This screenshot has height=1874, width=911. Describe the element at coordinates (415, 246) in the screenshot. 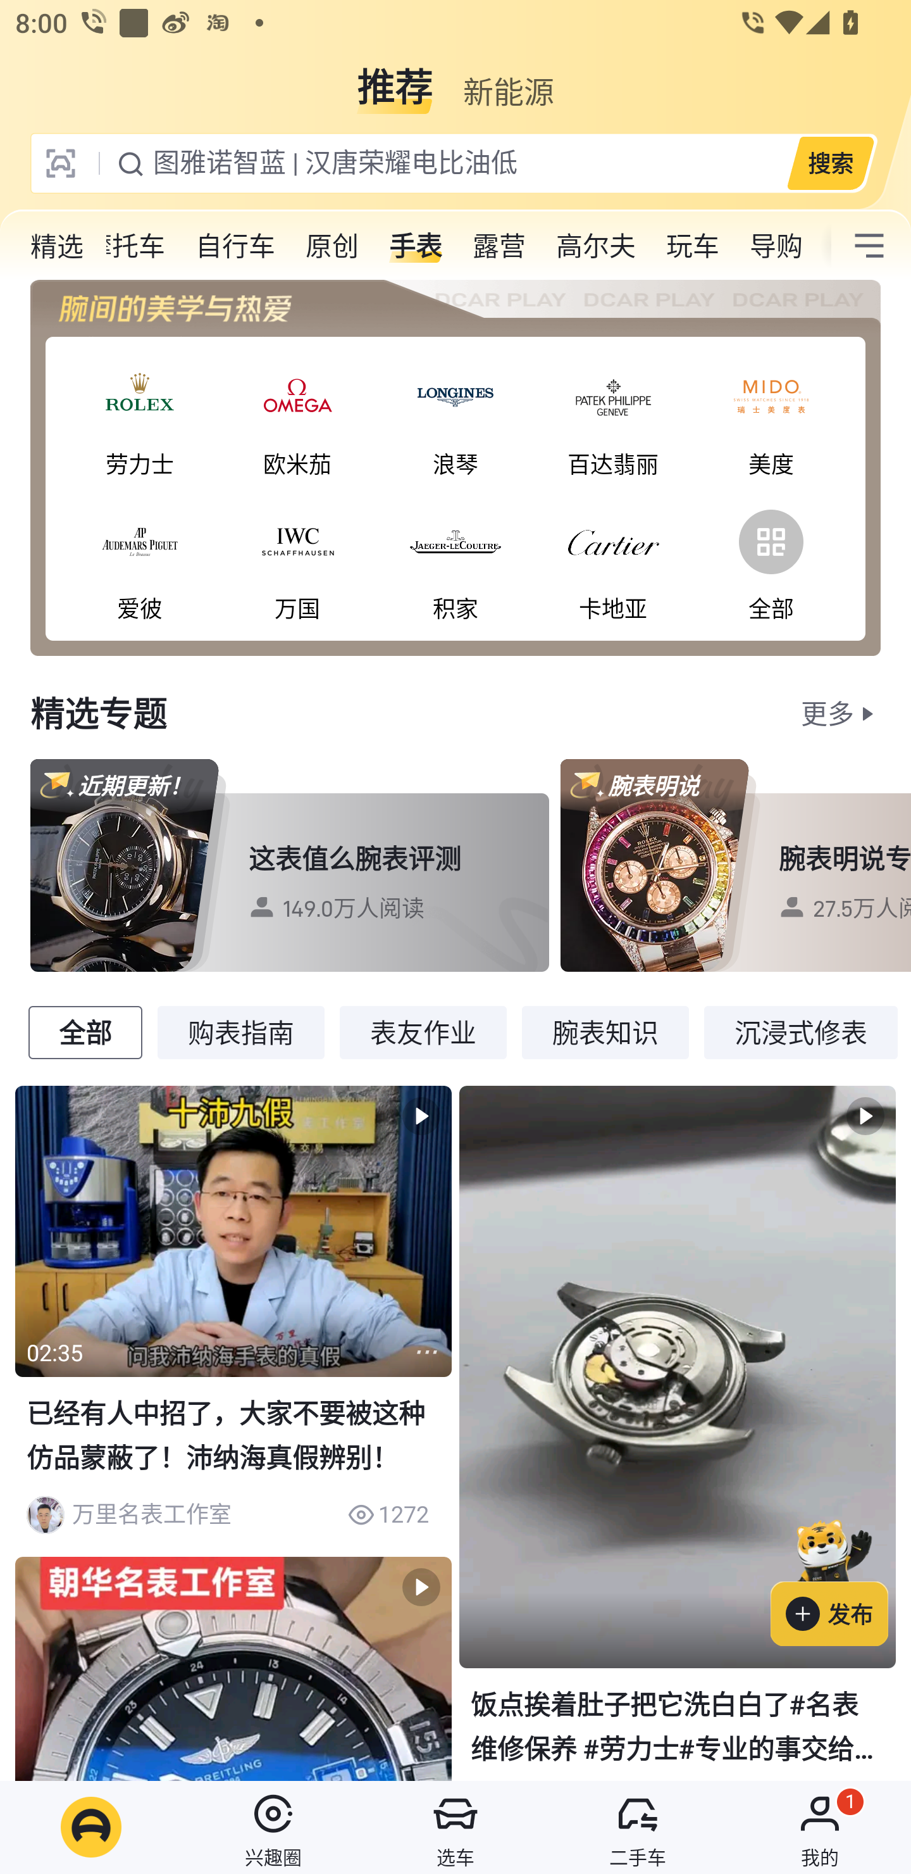

I see `手表` at that location.